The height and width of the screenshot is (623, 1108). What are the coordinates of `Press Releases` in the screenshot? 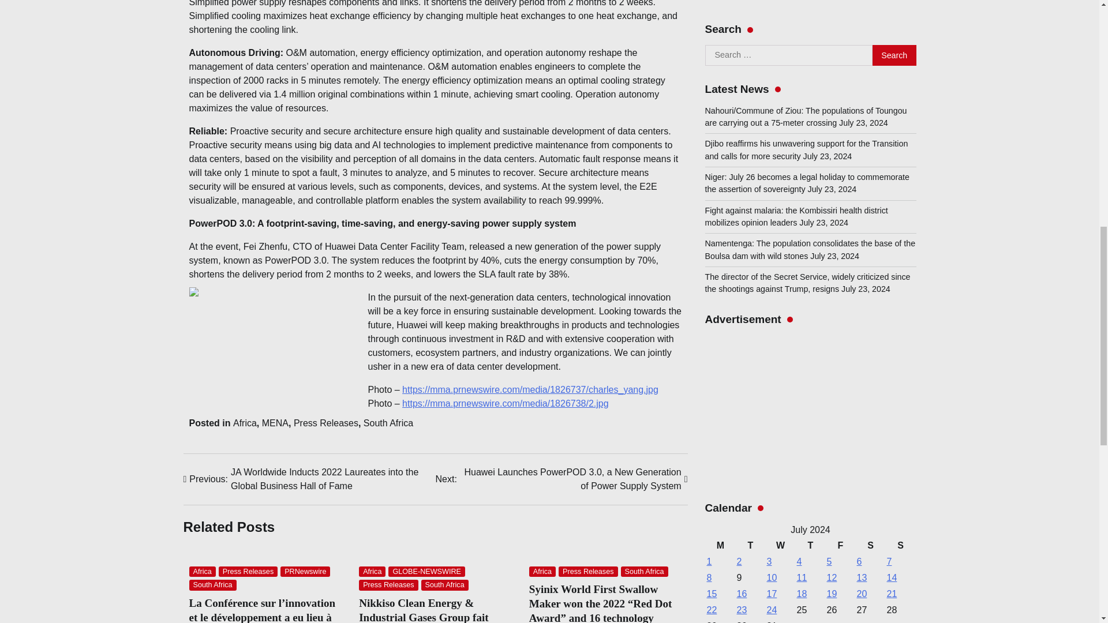 It's located at (587, 572).